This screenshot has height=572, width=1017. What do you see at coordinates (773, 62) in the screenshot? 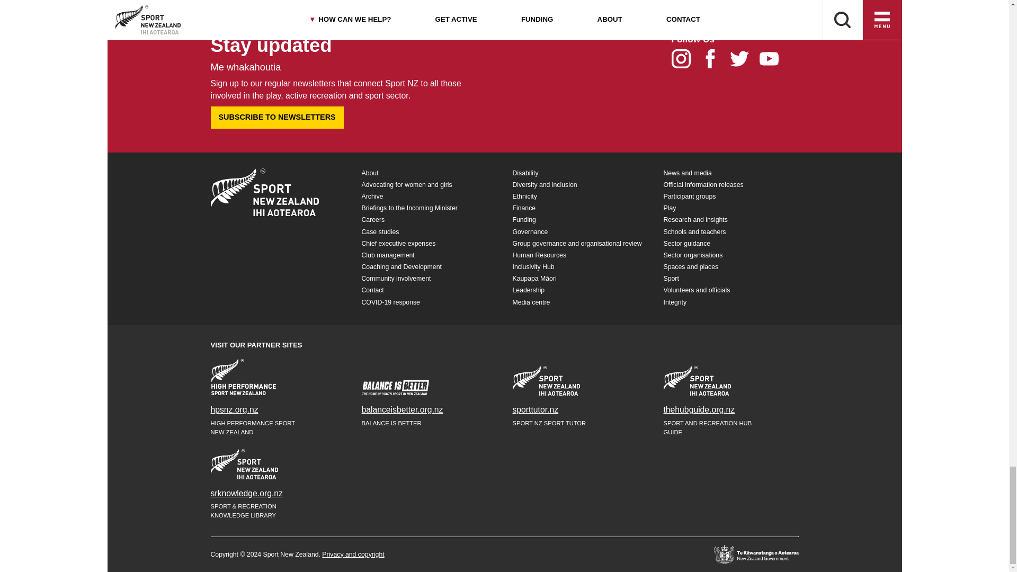
I see `YouTube` at bounding box center [773, 62].